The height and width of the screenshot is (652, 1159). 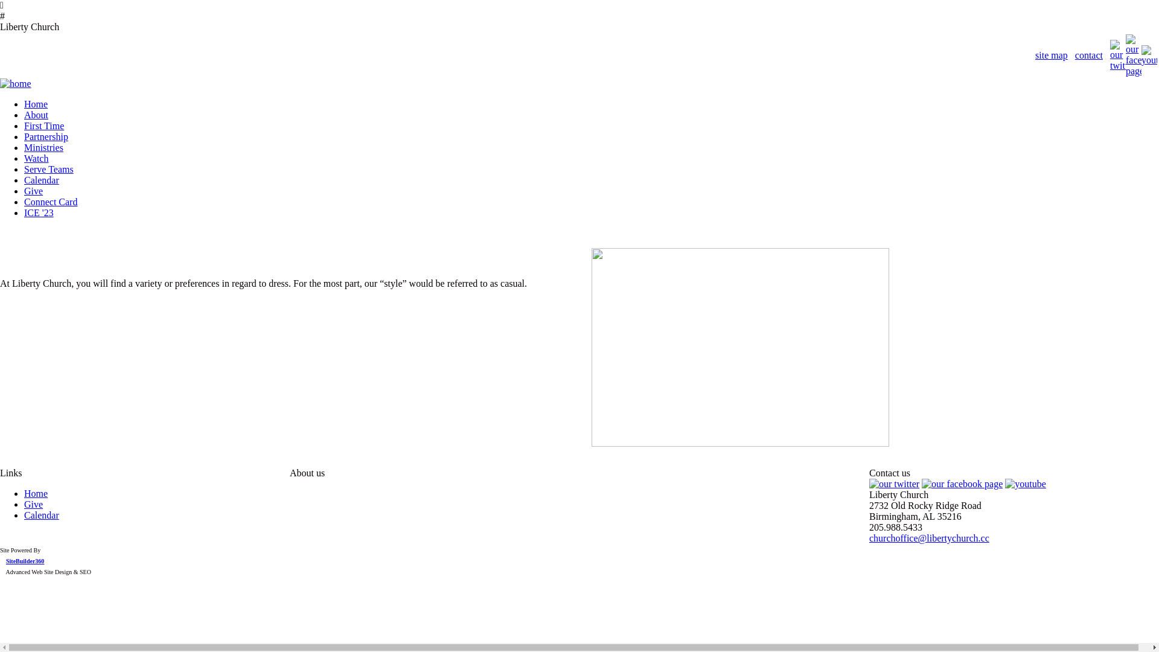 I want to click on Connect Card, so click(x=51, y=202).